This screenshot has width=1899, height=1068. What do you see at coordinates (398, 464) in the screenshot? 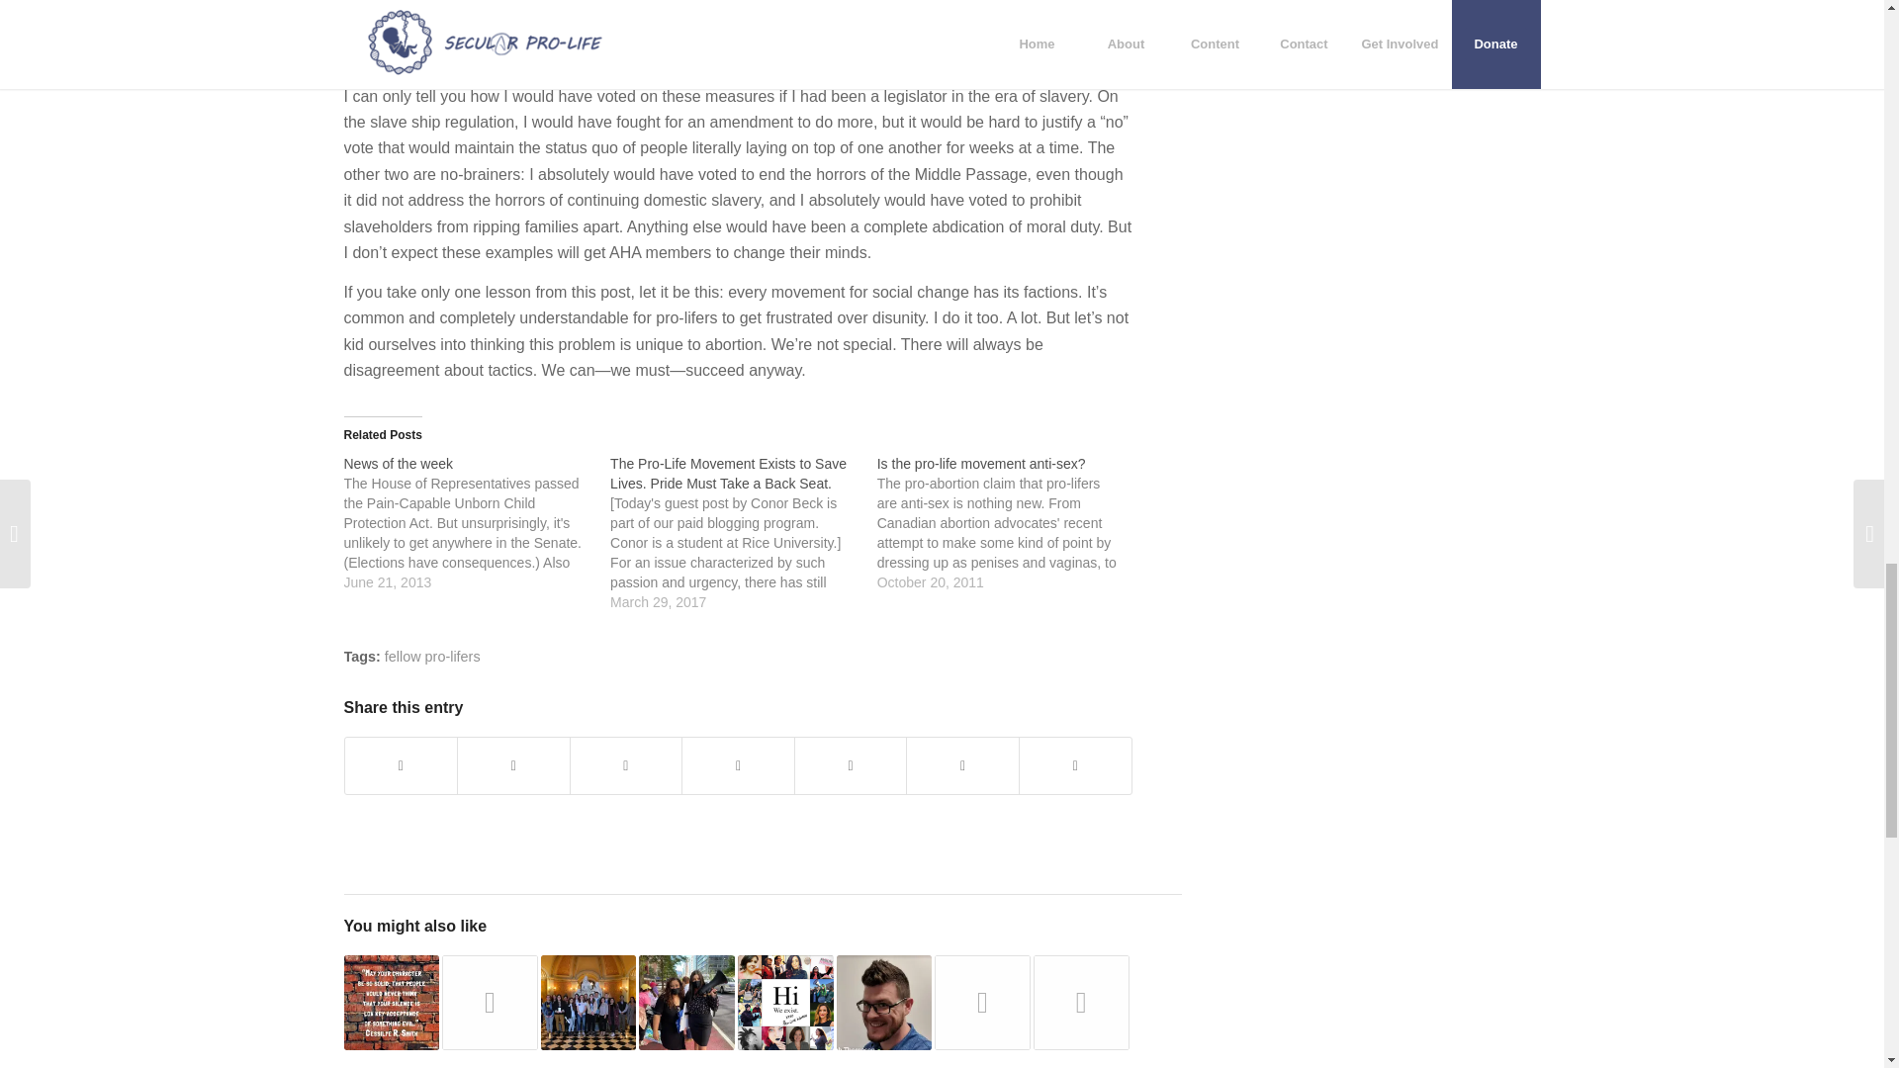
I see `News of the week` at bounding box center [398, 464].